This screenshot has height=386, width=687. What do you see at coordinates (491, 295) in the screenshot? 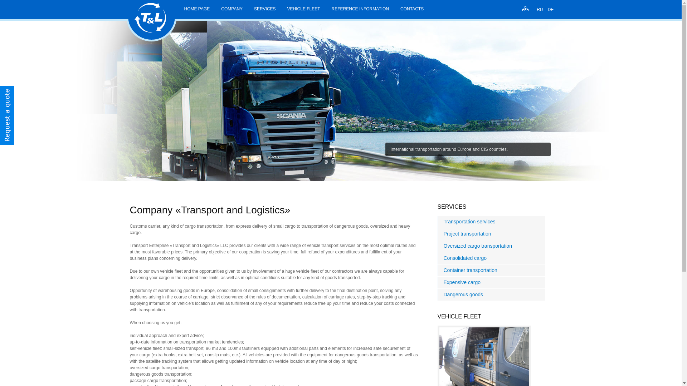
I see `Dangerous goods` at bounding box center [491, 295].